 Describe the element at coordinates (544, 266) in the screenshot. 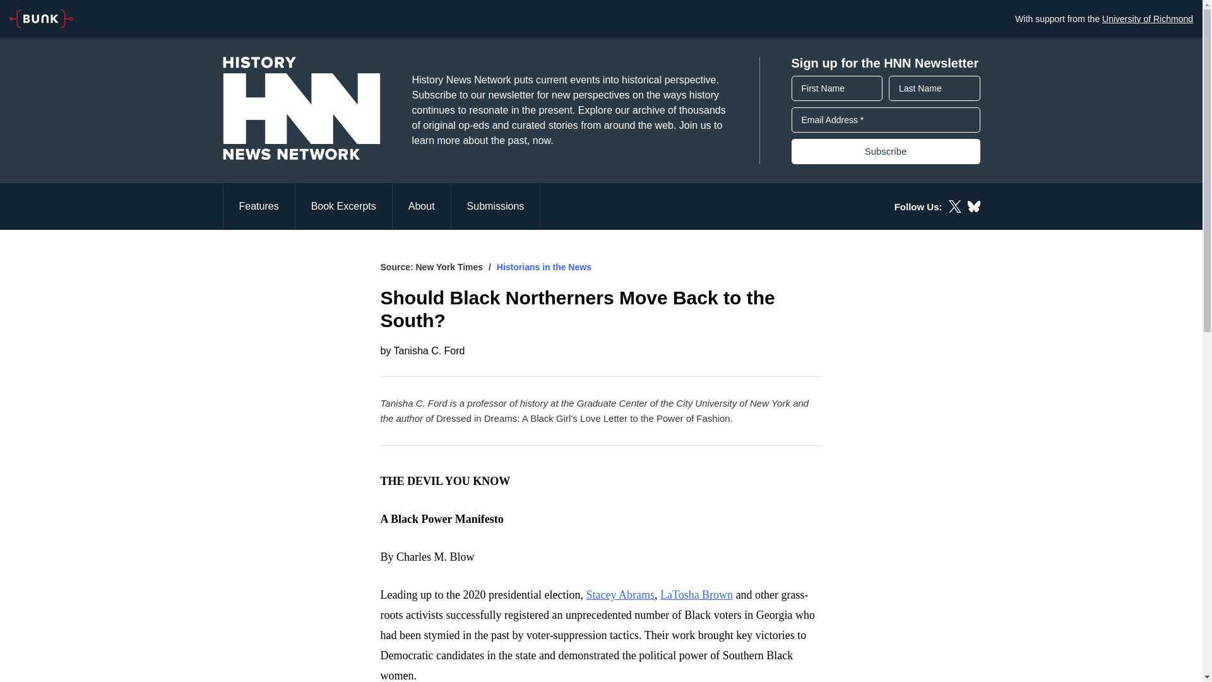

I see `Historians in the News` at that location.